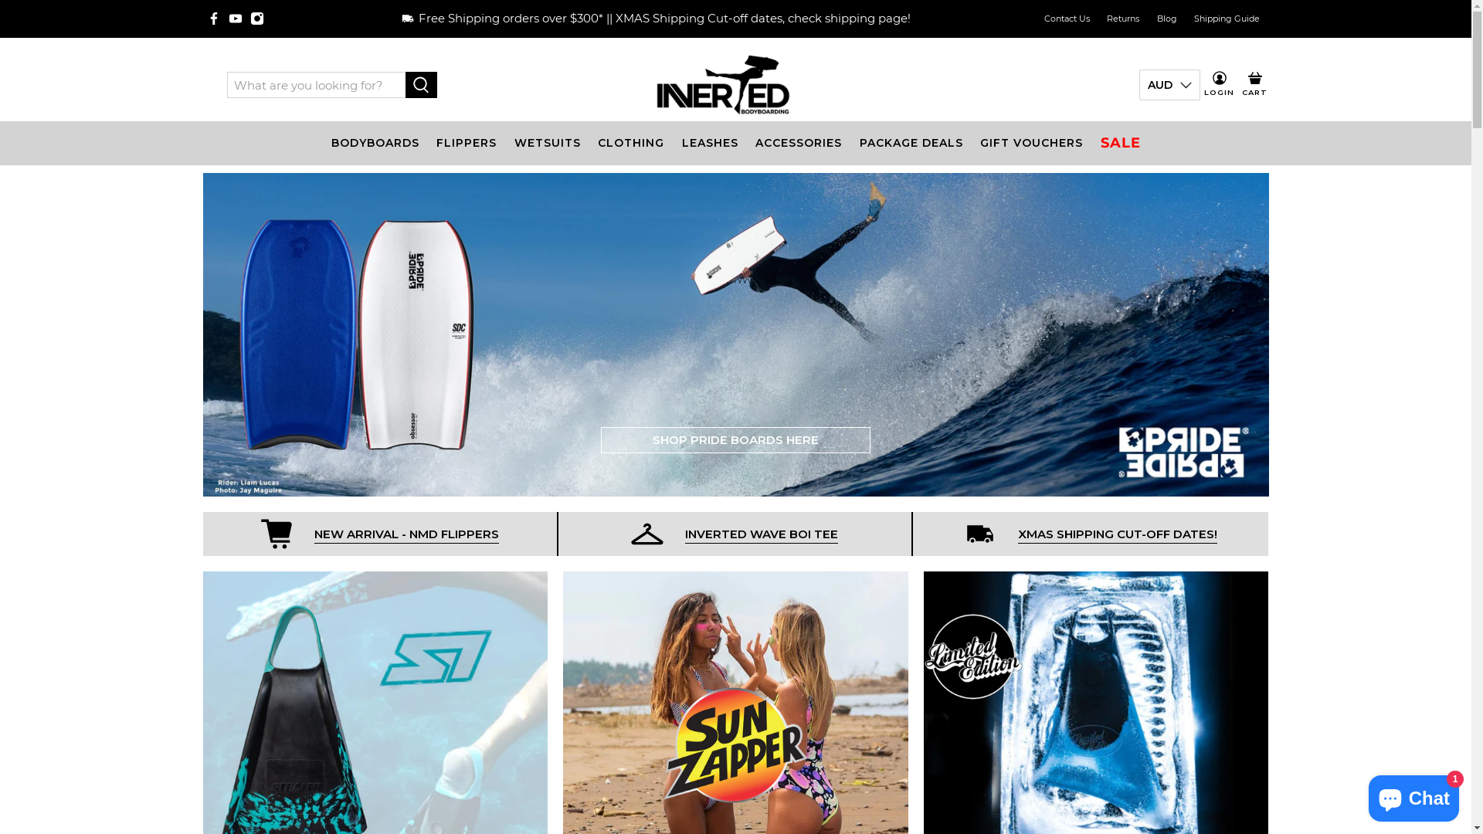  What do you see at coordinates (710, 144) in the screenshot?
I see `LEASHES` at bounding box center [710, 144].